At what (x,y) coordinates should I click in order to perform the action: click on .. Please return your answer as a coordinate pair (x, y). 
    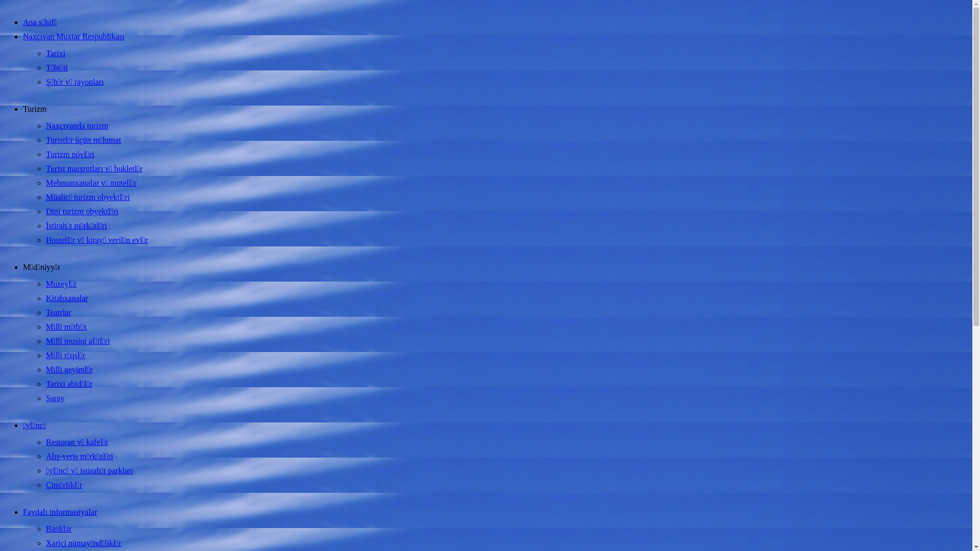
    Looking at the image, I should click on (1, 18).